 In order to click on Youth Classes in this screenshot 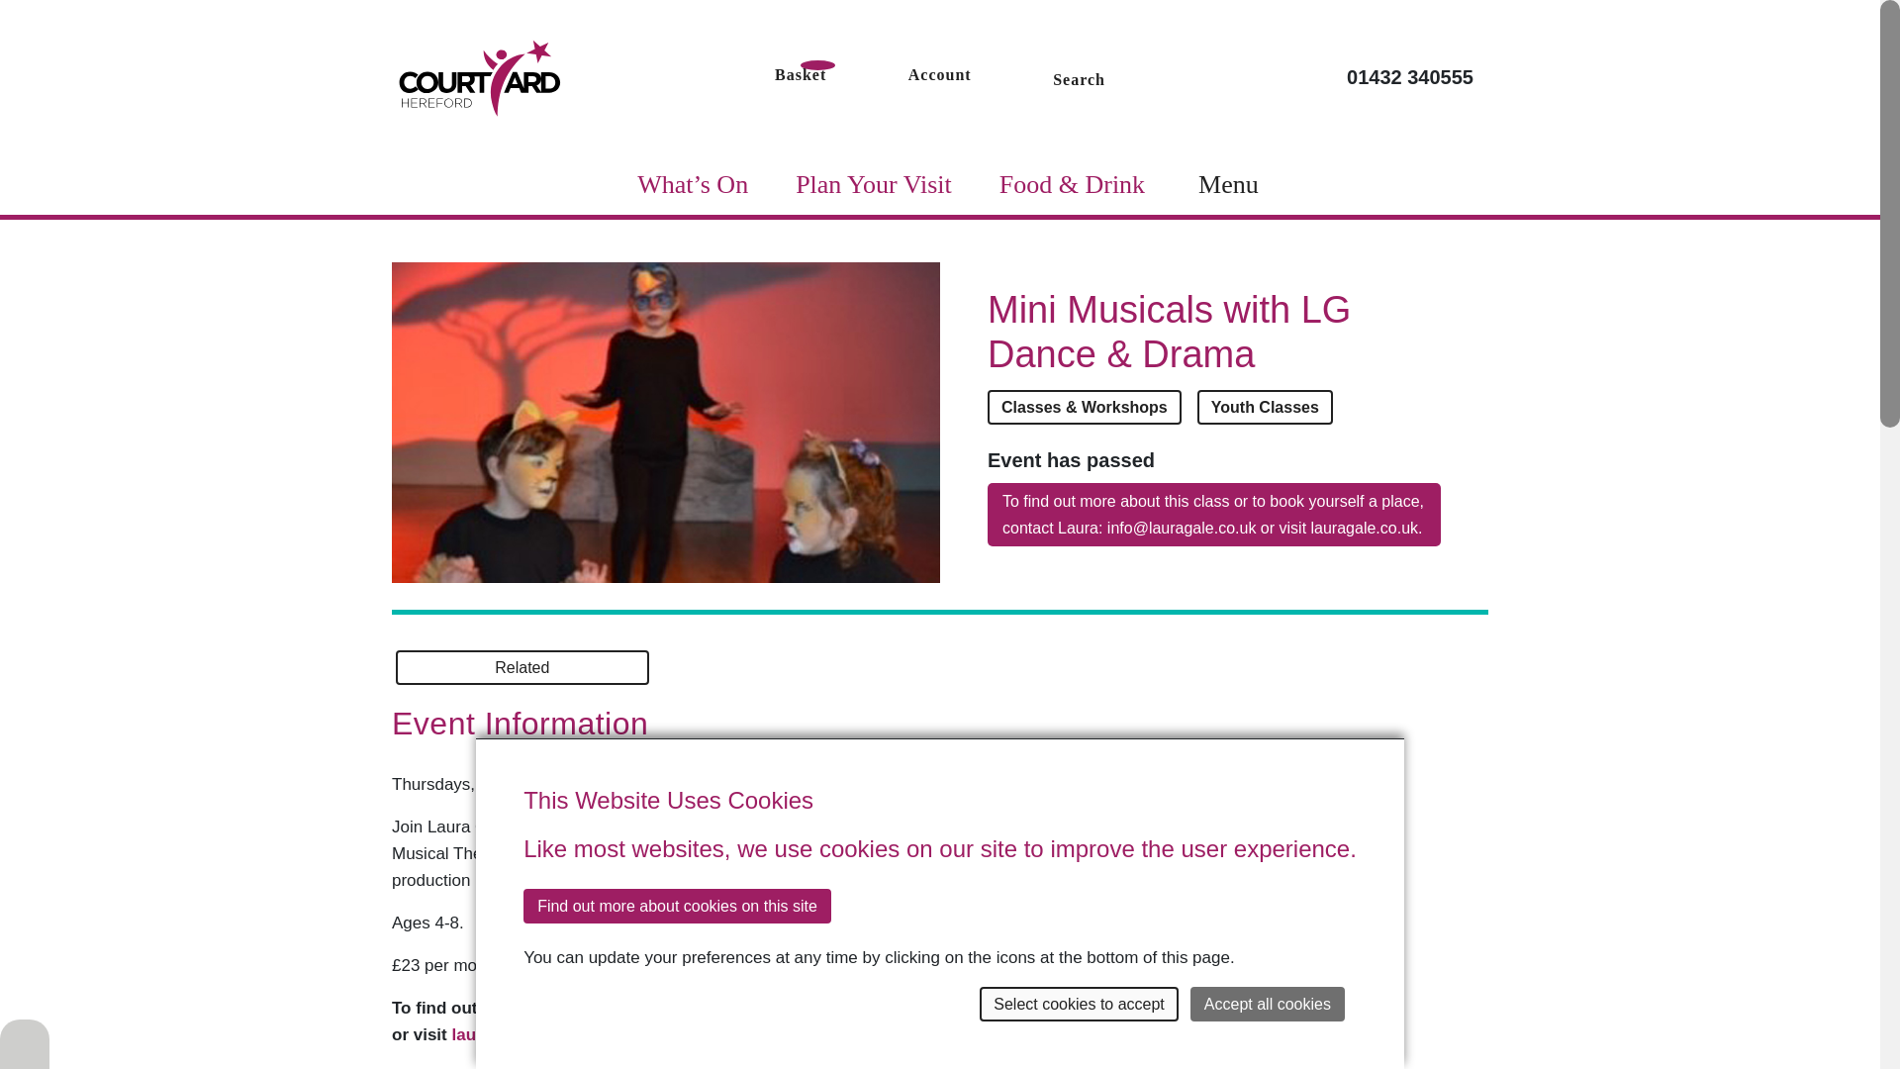, I will do `click(1265, 407)`.